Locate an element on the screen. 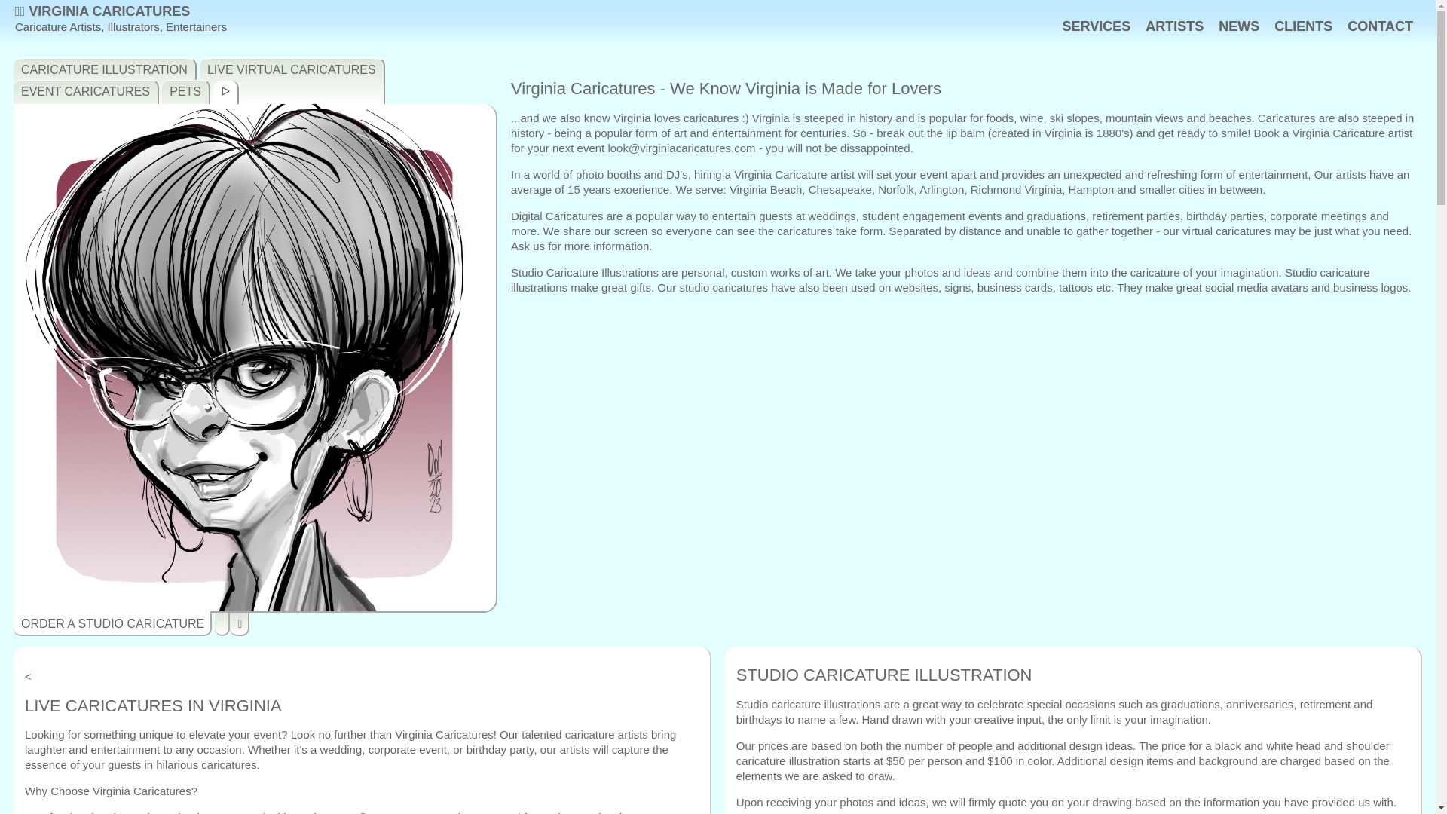  ARTISTS is located at coordinates (1174, 26).